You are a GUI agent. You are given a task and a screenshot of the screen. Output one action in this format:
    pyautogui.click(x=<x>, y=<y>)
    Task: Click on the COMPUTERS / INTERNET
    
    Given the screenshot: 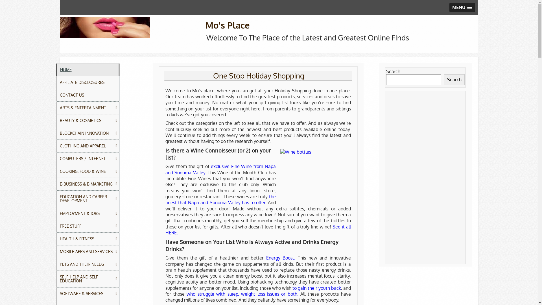 What is the action you would take?
    pyautogui.click(x=88, y=159)
    